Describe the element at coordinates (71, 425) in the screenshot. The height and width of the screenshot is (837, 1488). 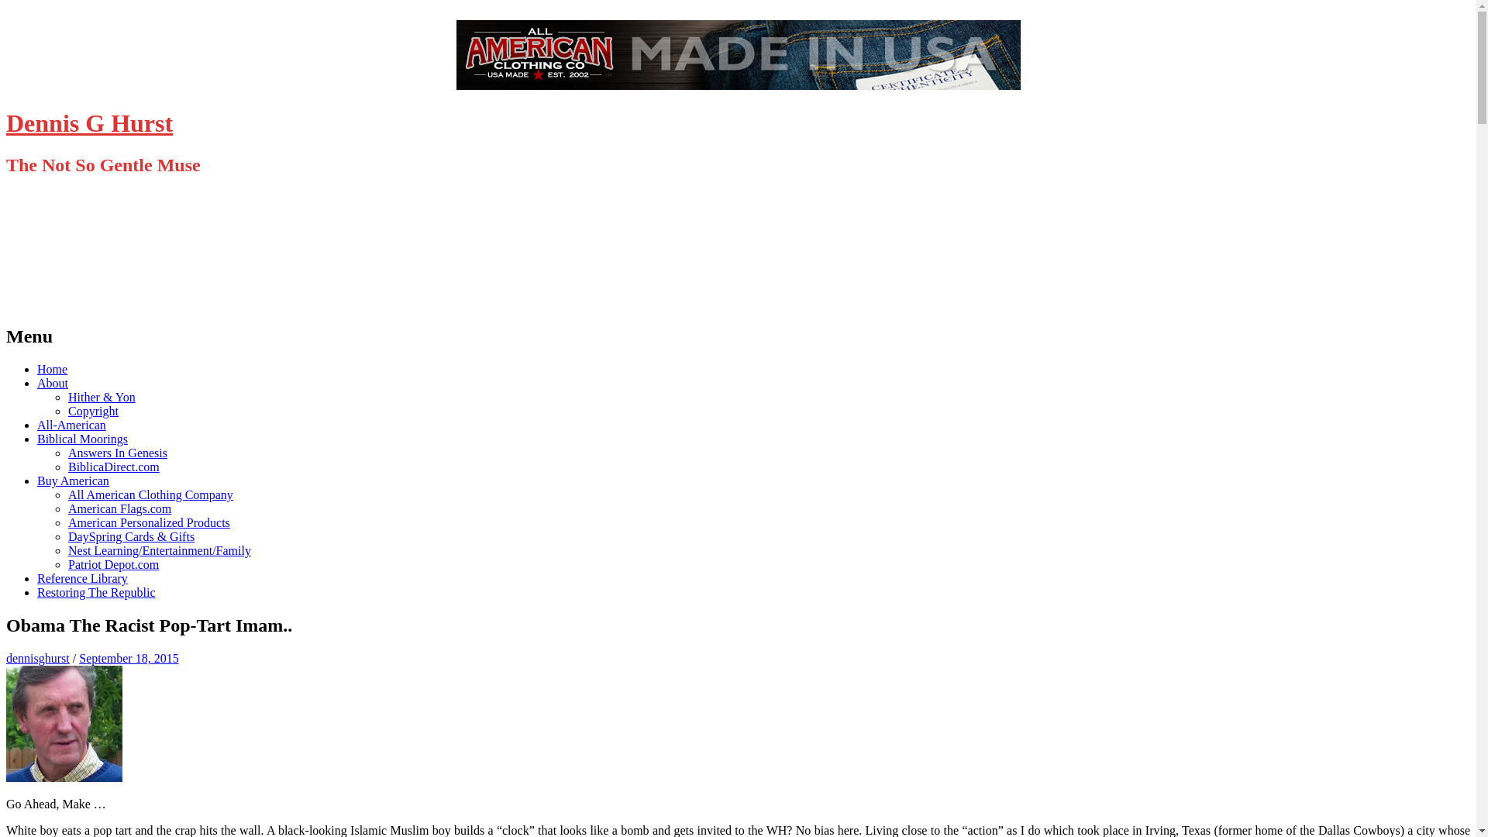
I see `All-American` at that location.